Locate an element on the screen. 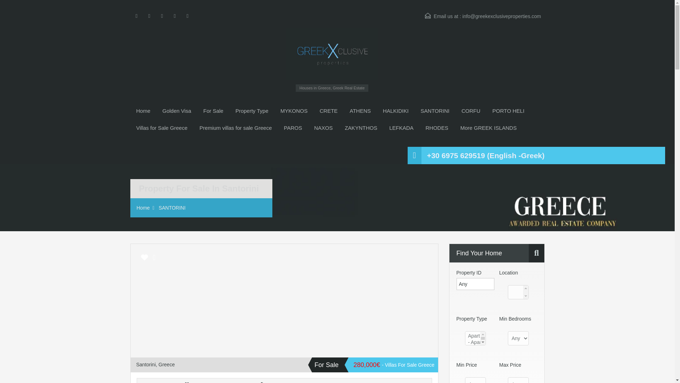  Greek Exclusive Properties, Real Estate Greece is located at coordinates (332, 54).